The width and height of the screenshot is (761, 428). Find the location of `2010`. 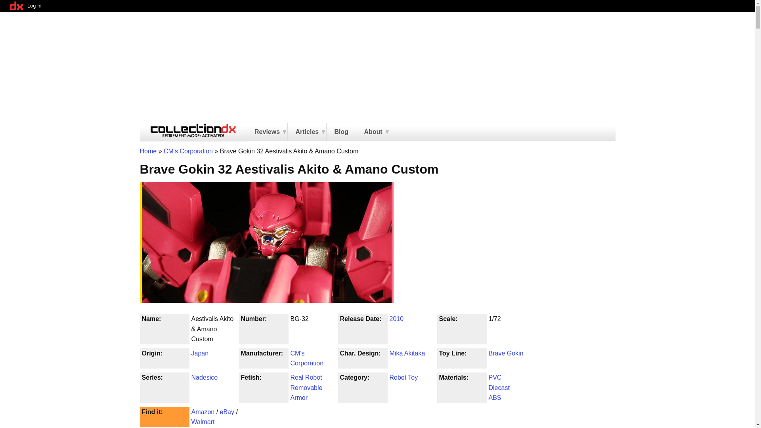

2010 is located at coordinates (396, 319).